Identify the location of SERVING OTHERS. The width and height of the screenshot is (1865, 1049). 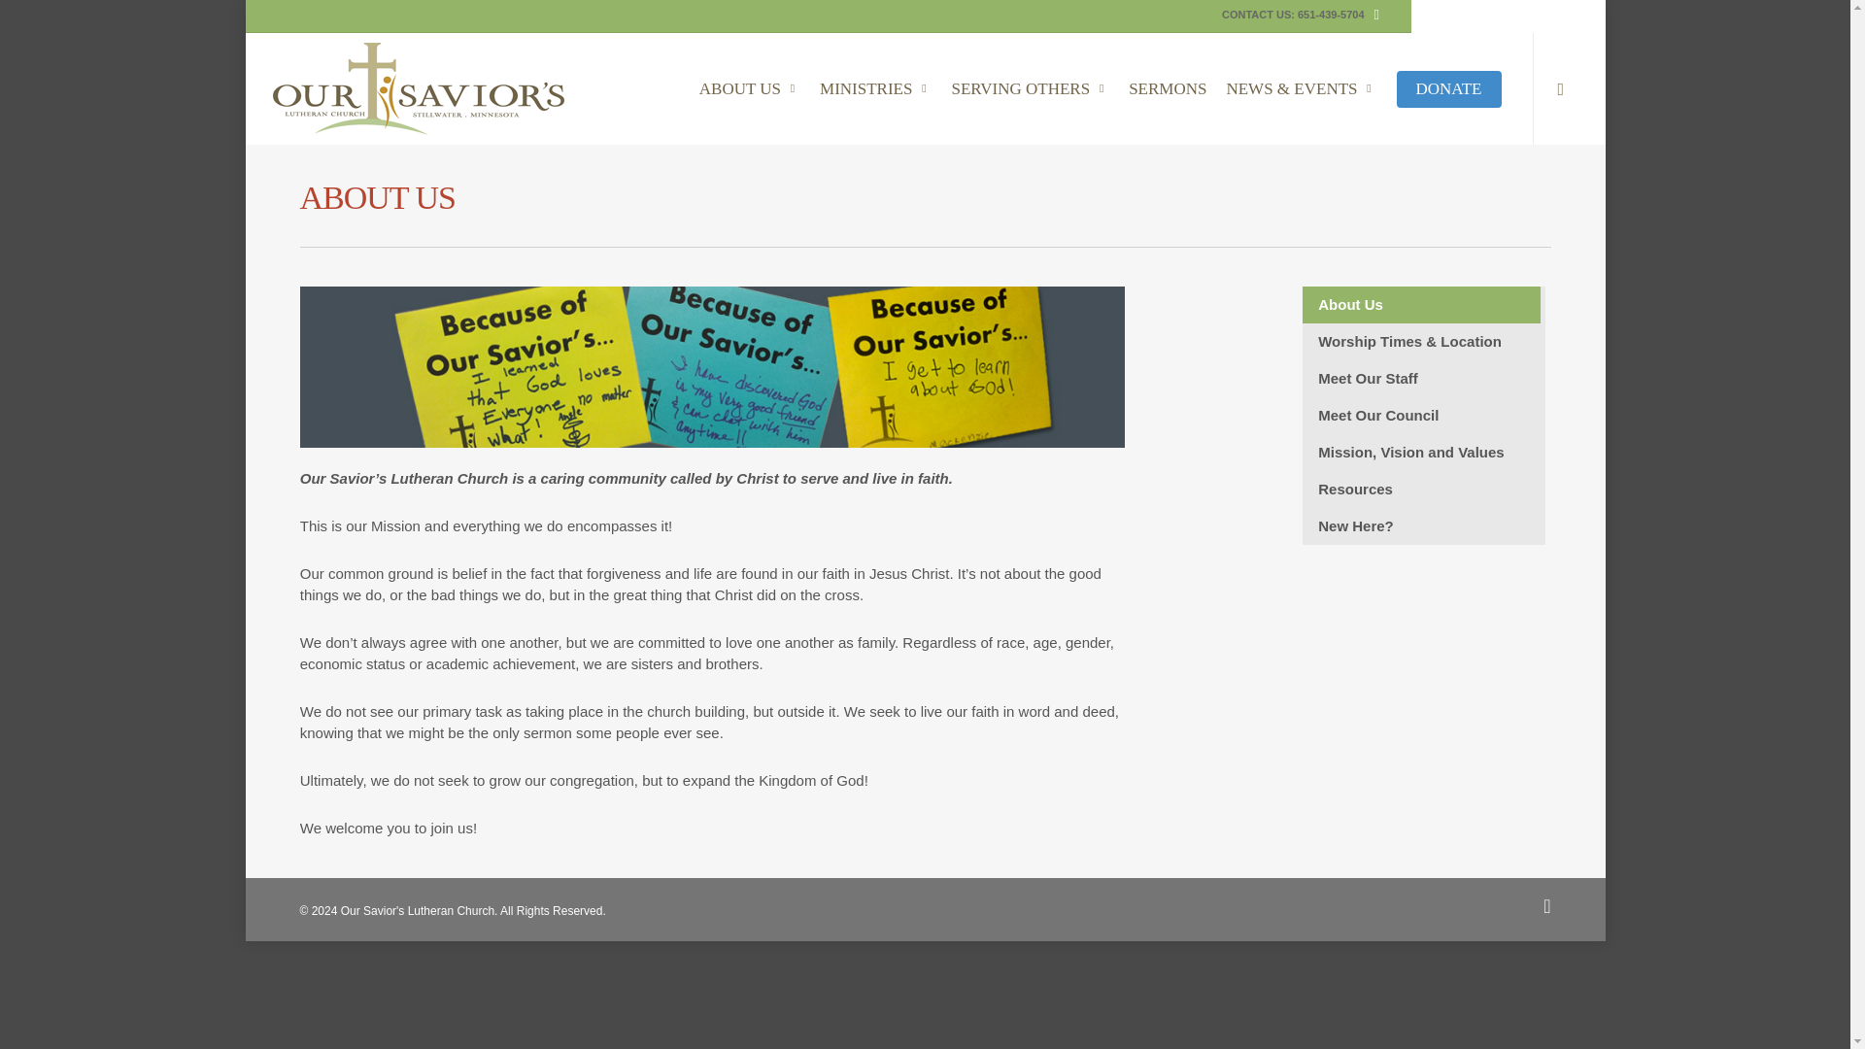
(1030, 89).